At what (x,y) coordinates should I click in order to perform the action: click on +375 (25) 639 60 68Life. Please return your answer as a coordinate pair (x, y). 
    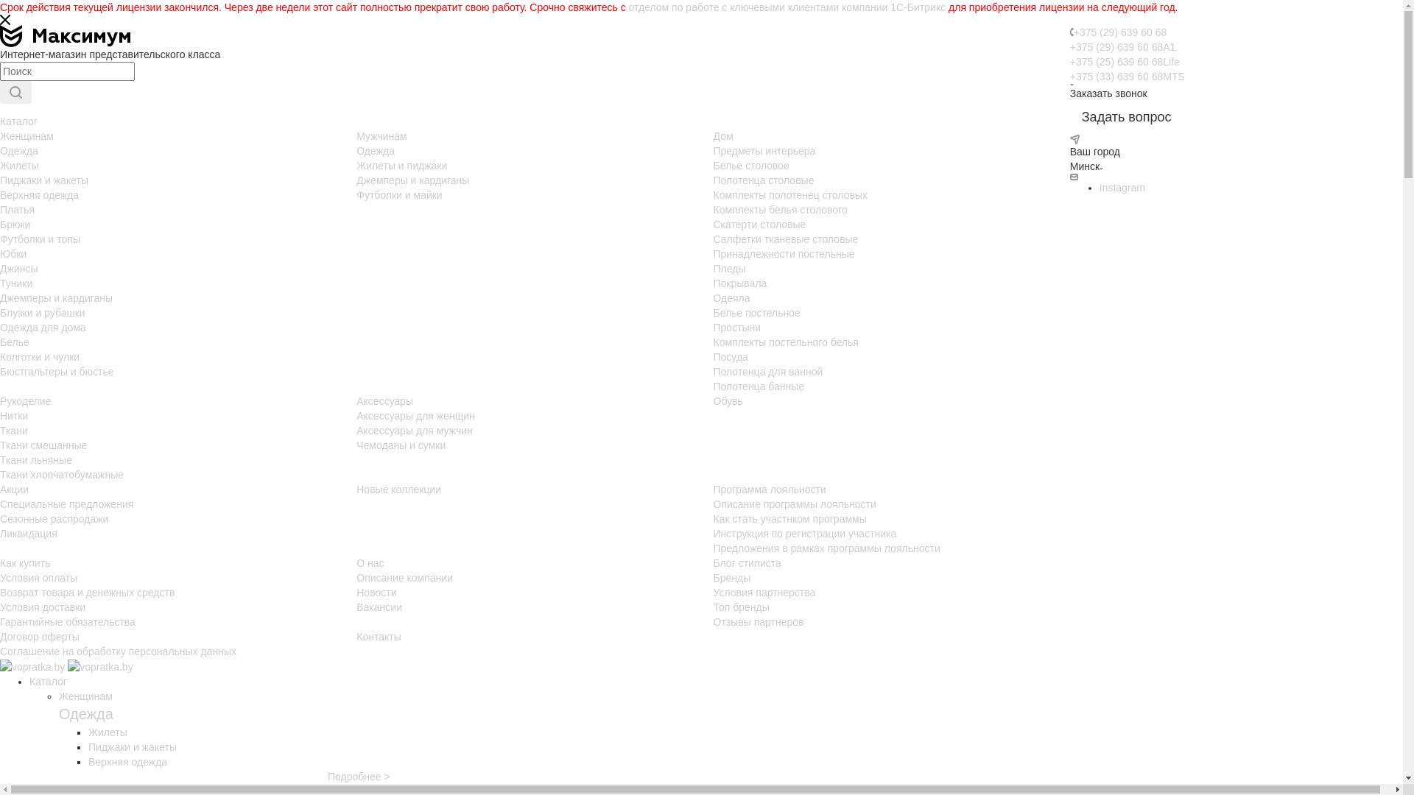
    Looking at the image, I should click on (1125, 62).